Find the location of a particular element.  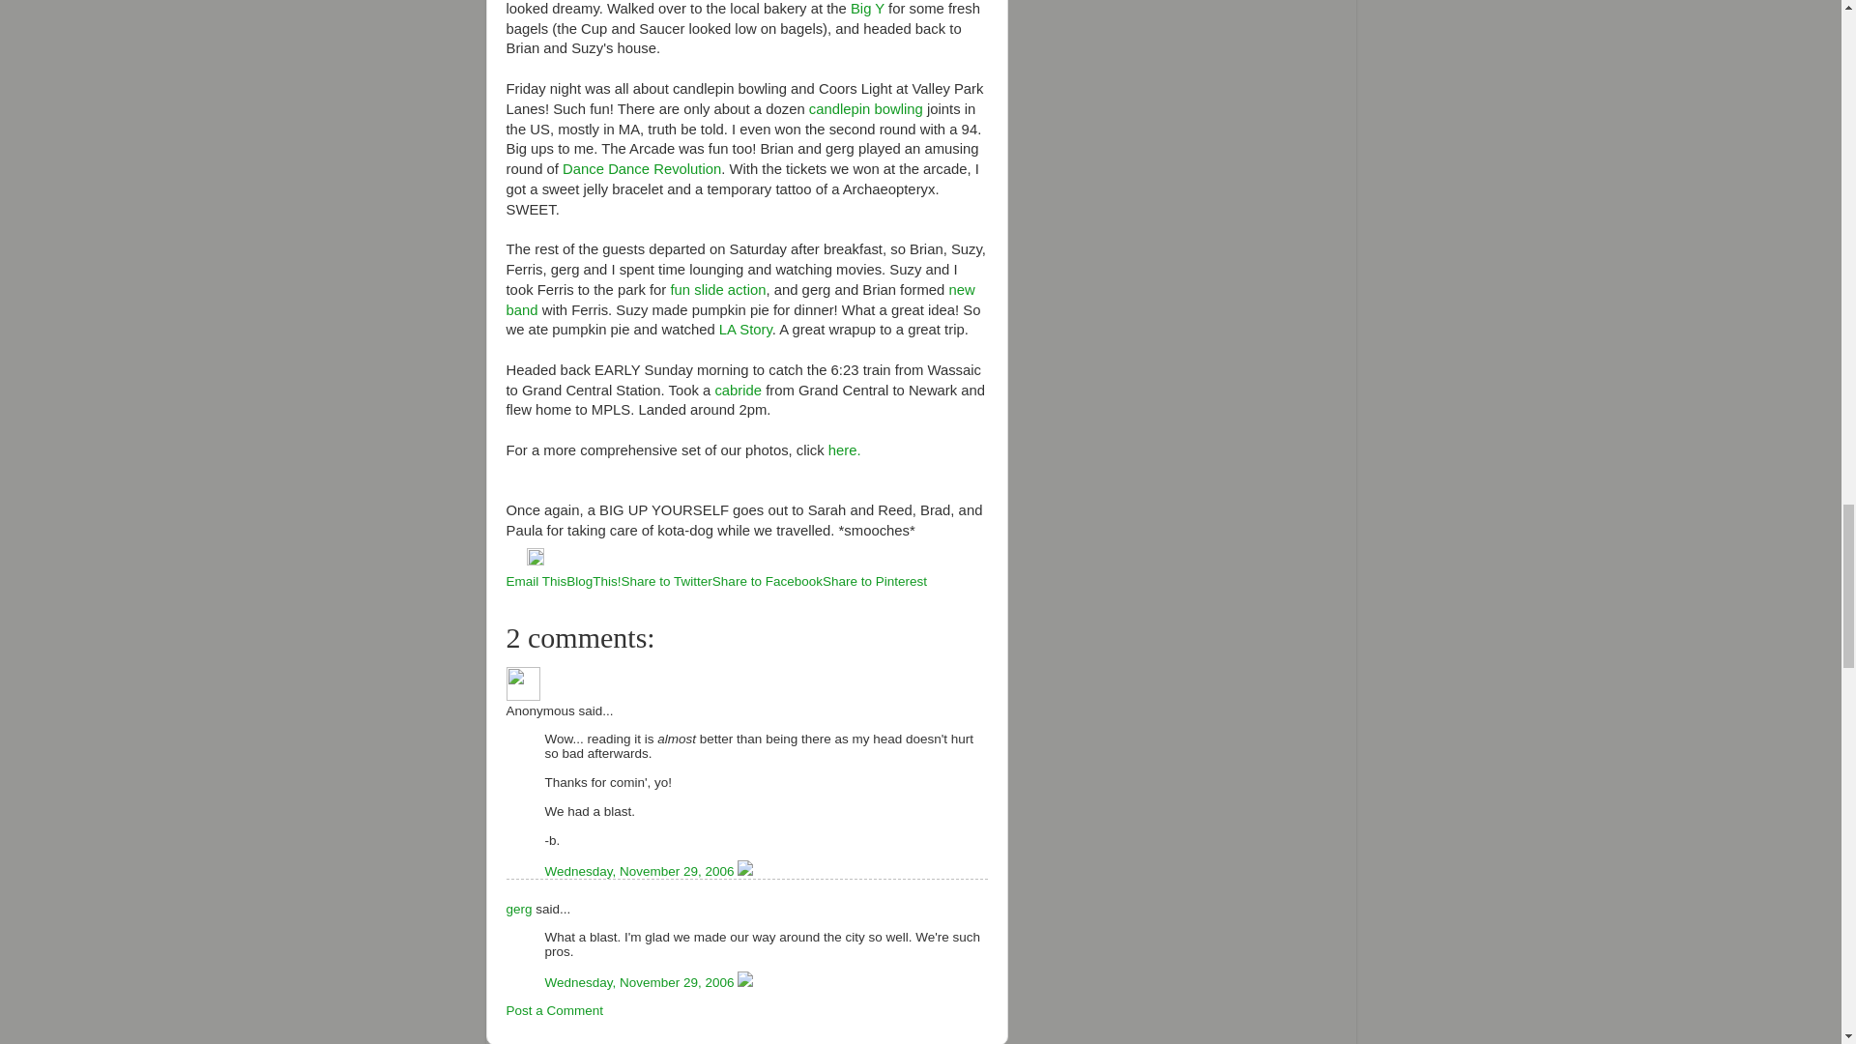

Anonymous is located at coordinates (523, 683).